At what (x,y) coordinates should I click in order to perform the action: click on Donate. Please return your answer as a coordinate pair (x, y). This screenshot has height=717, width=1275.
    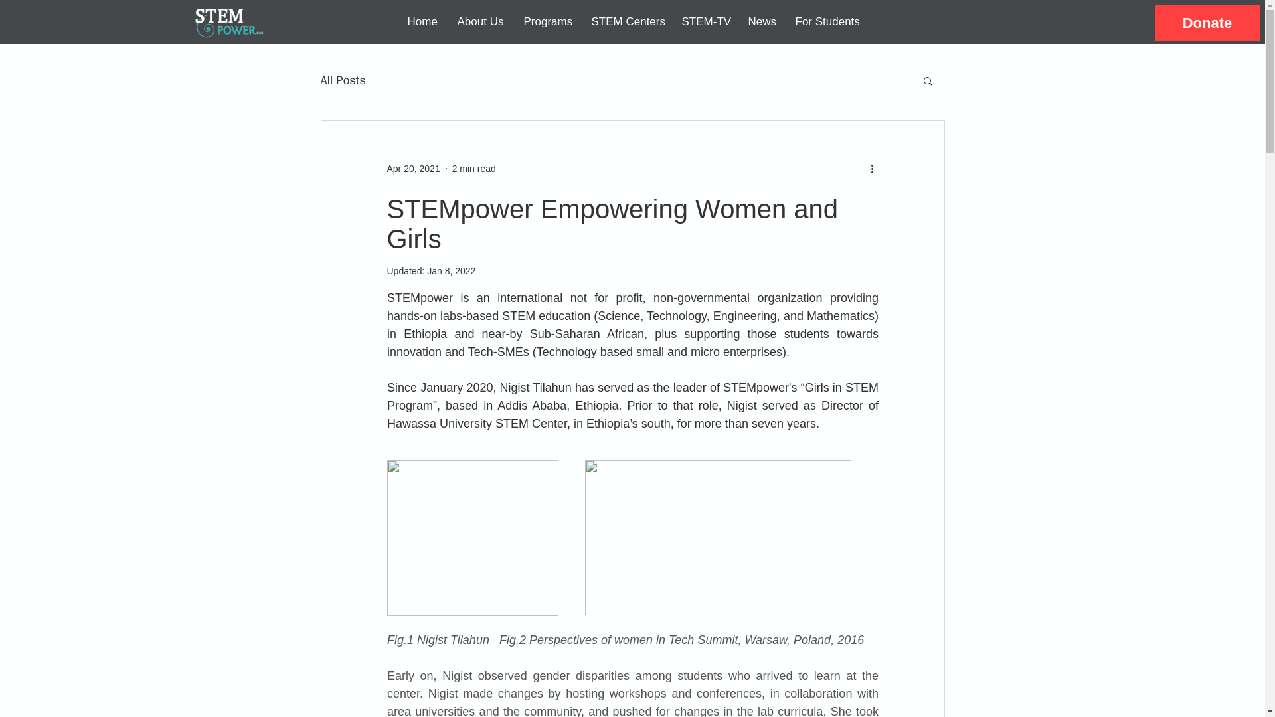
    Looking at the image, I should click on (1207, 23).